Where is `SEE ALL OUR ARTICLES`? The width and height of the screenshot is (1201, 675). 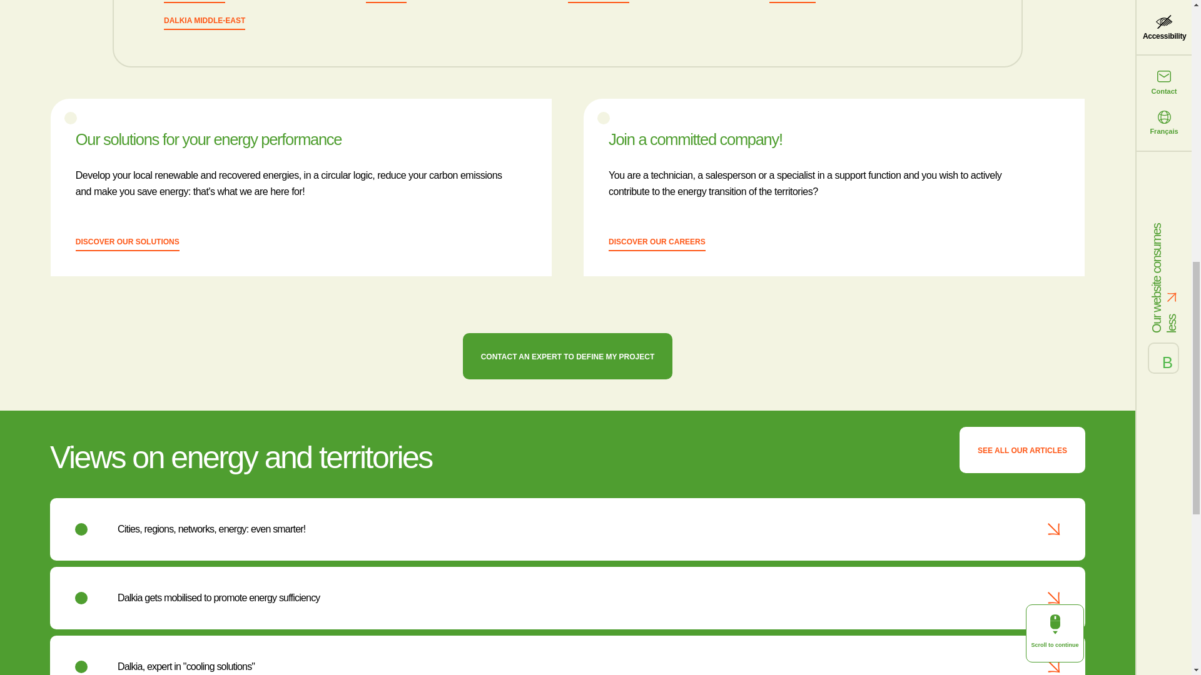 SEE ALL OUR ARTICLES is located at coordinates (1022, 449).